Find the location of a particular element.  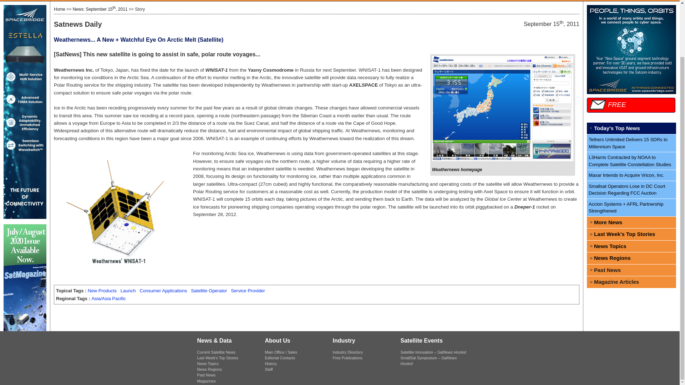

Weathernews homepage is located at coordinates (457, 169).